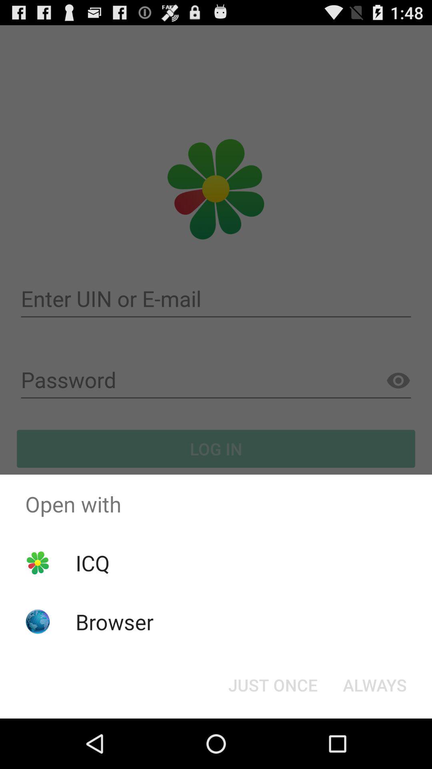  I want to click on jump to the just once icon, so click(273, 685).